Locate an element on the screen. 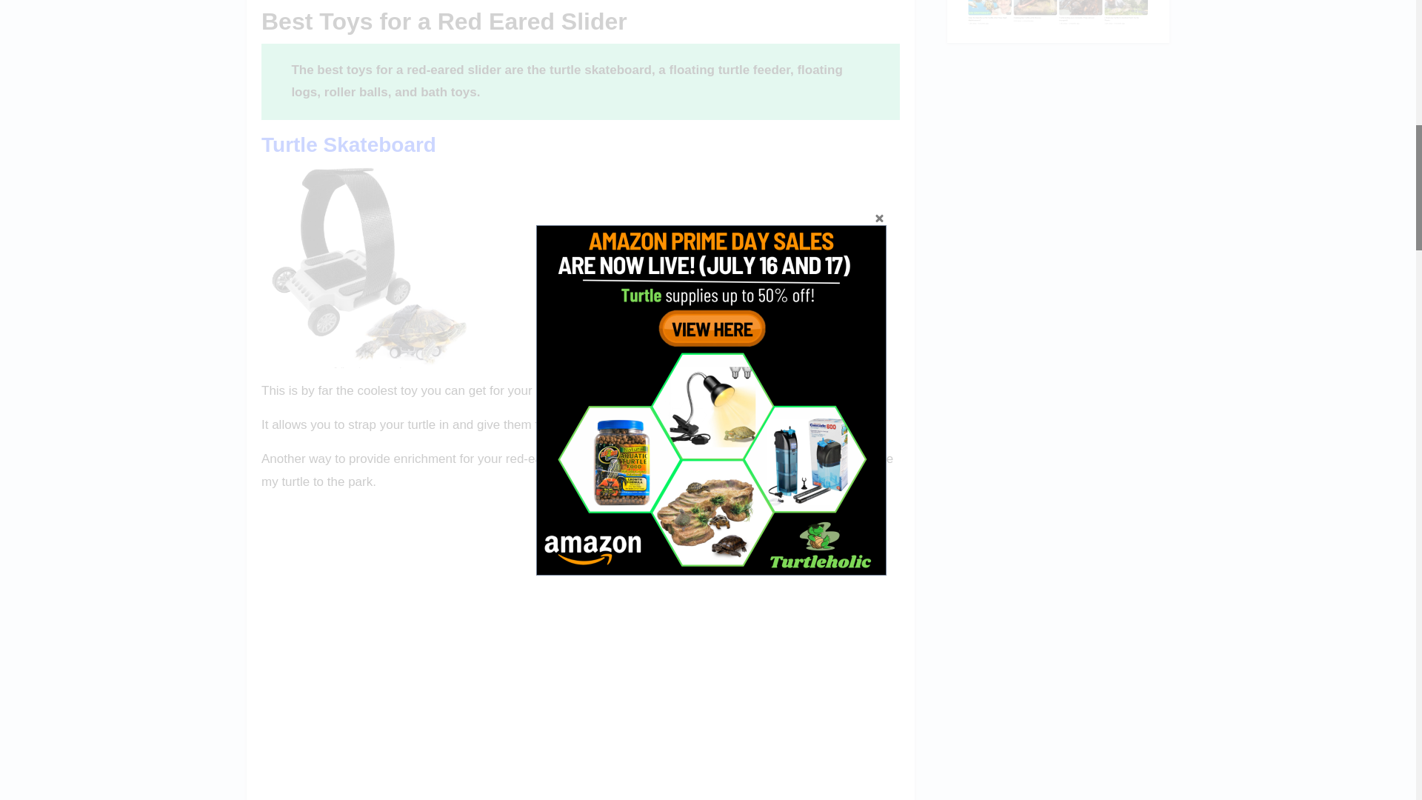  Turtle Skateboard is located at coordinates (349, 144).